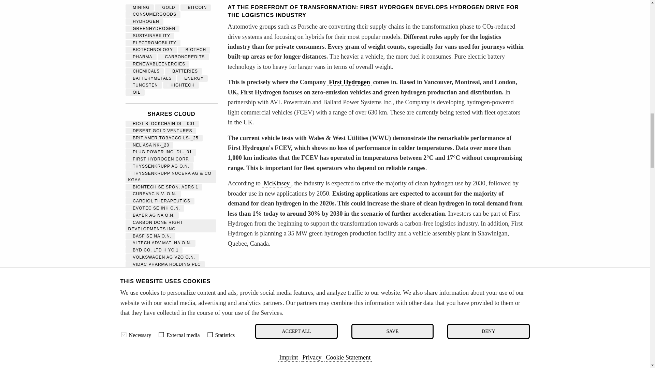  Describe the element at coordinates (152, 28) in the screenshot. I see `GREENHYDROGEN` at that location.